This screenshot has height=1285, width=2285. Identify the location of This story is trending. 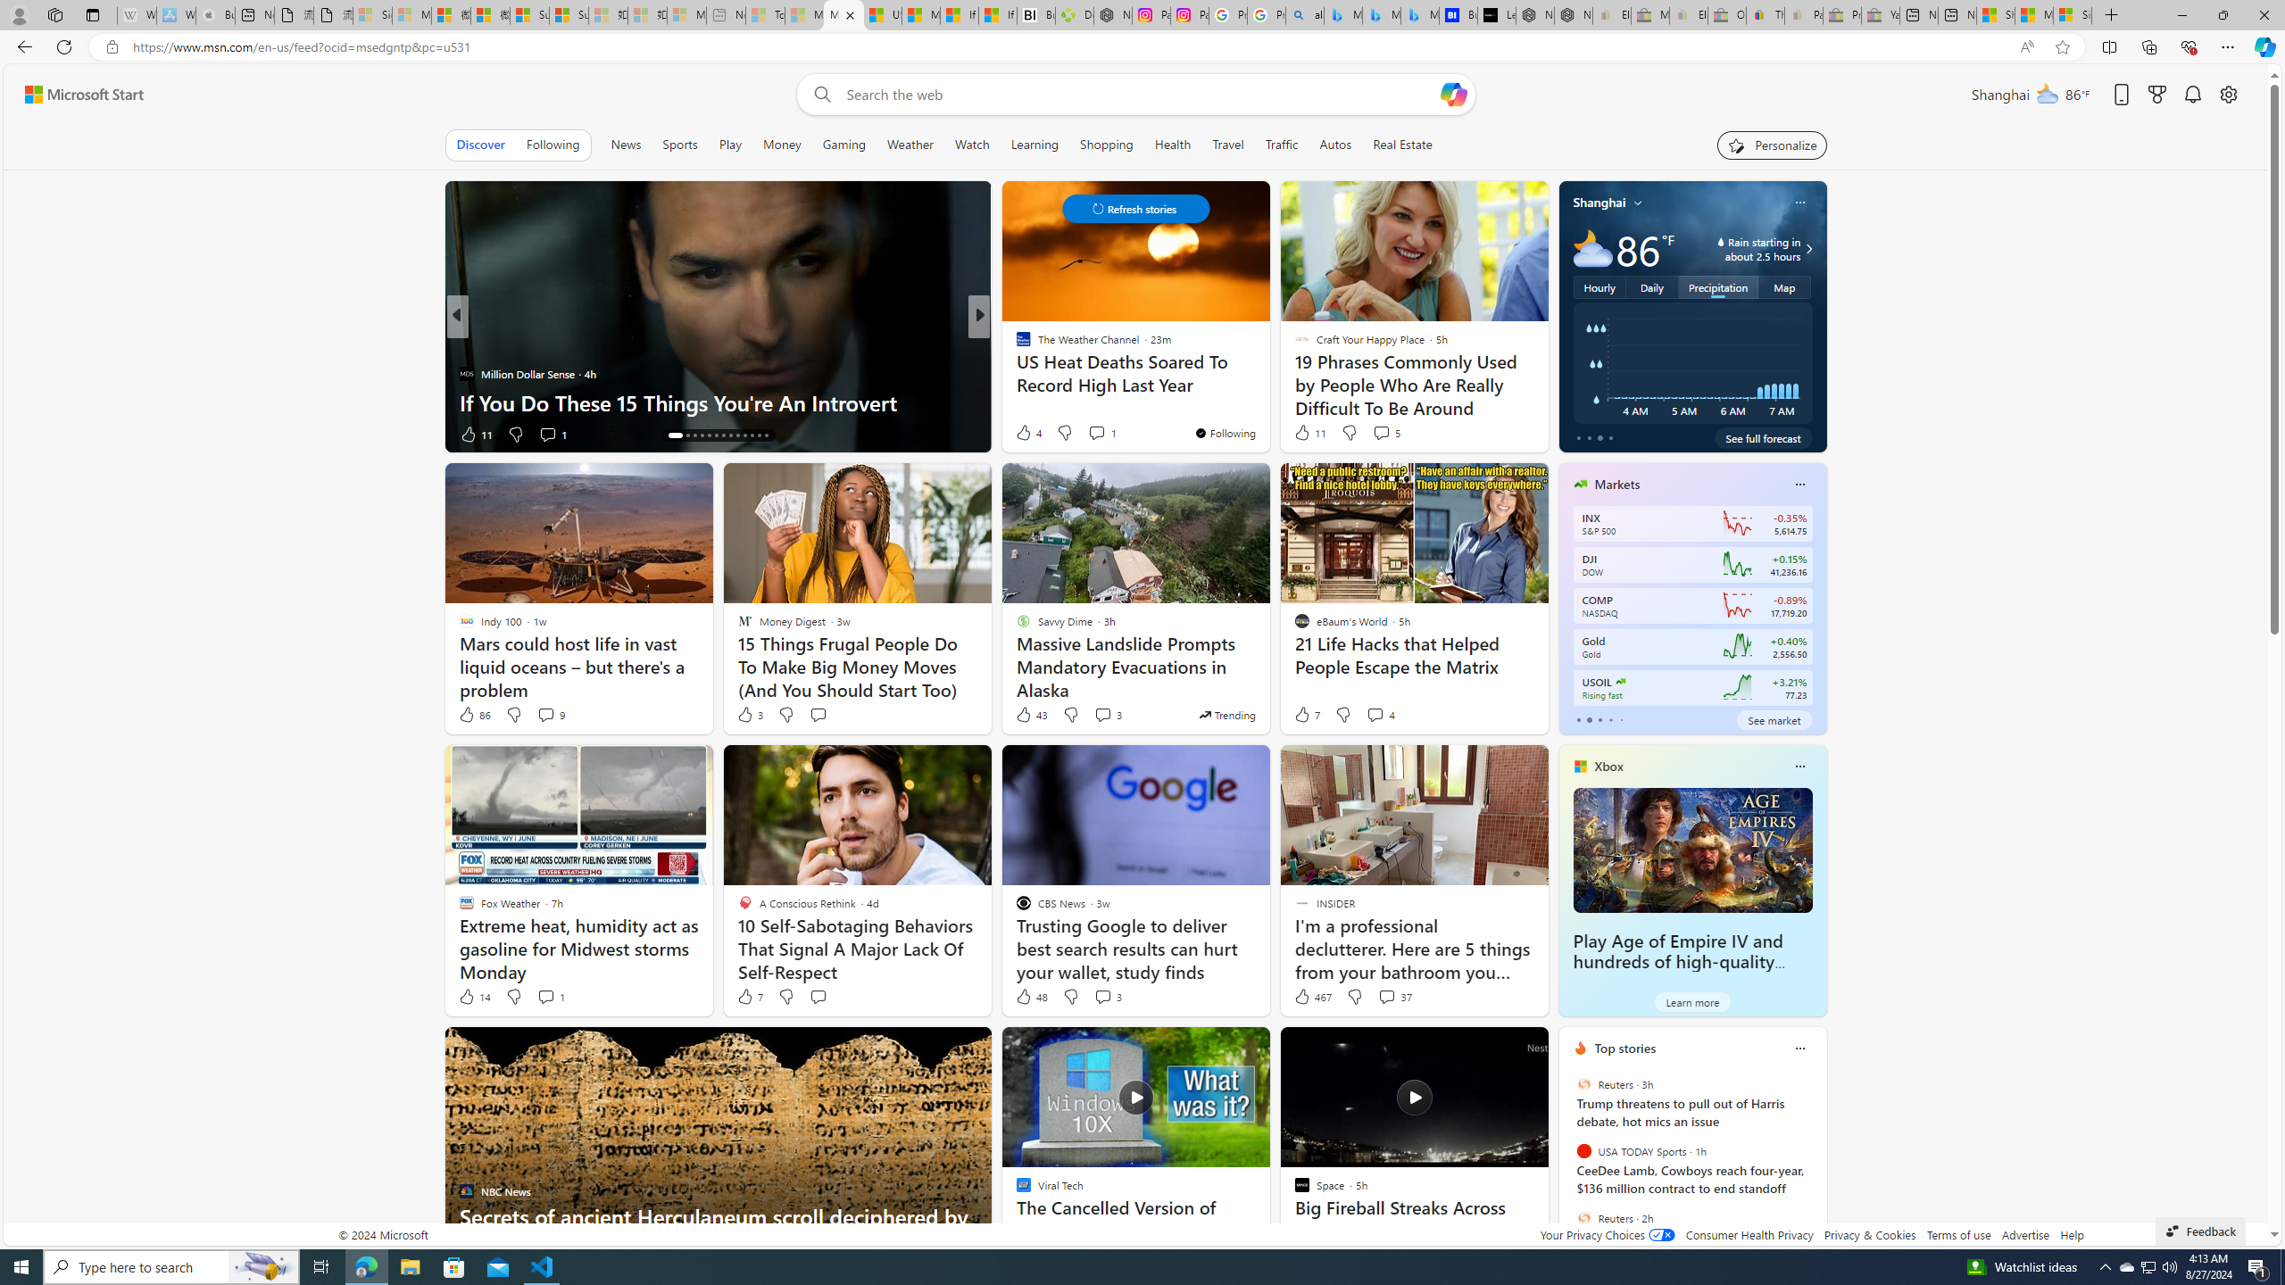
(1226, 714).